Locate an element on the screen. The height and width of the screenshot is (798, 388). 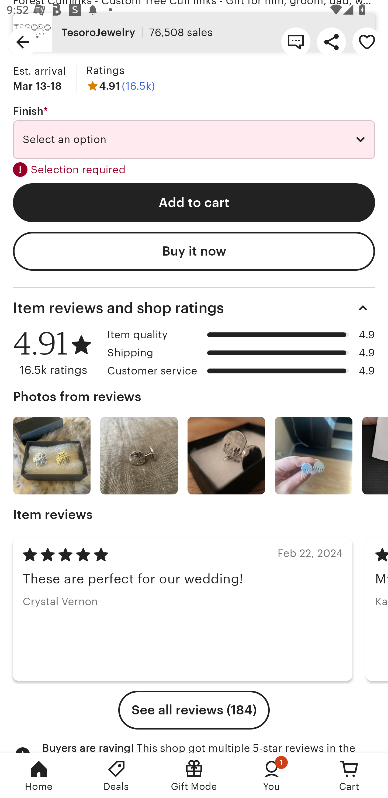
Navigate up is located at coordinates (23, 42).